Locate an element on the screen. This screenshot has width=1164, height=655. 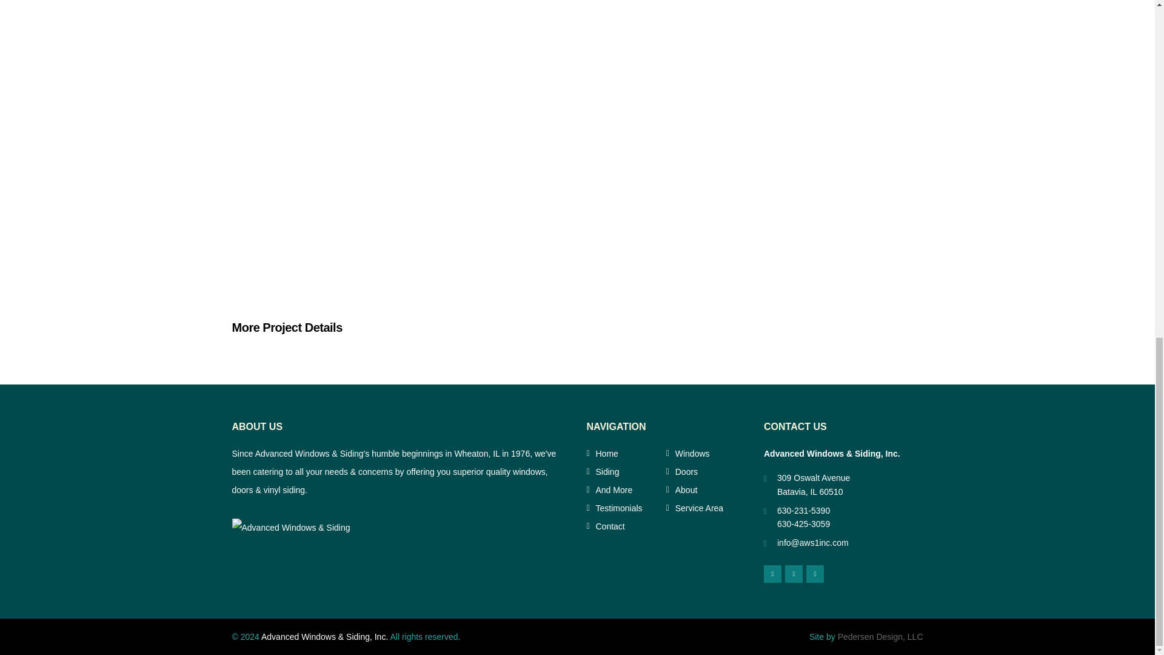
Instagram is located at coordinates (815, 574).